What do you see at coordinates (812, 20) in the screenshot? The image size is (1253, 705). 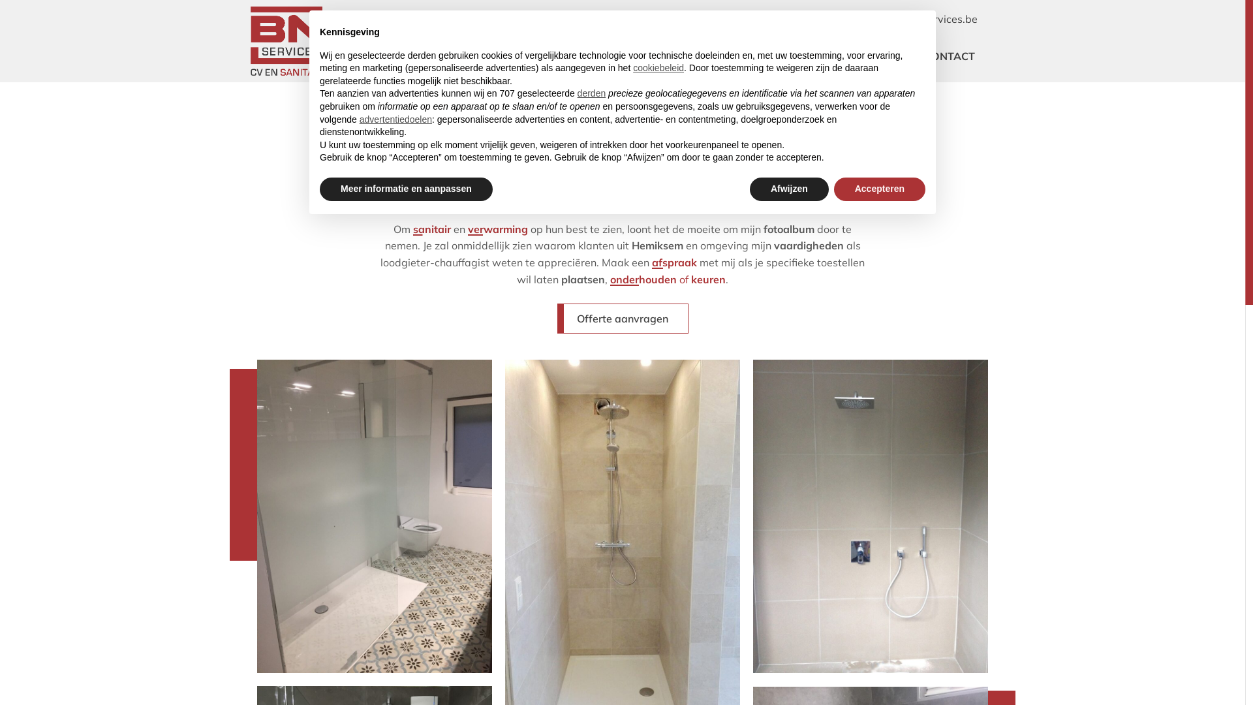 I see `0468 14 77 45` at bounding box center [812, 20].